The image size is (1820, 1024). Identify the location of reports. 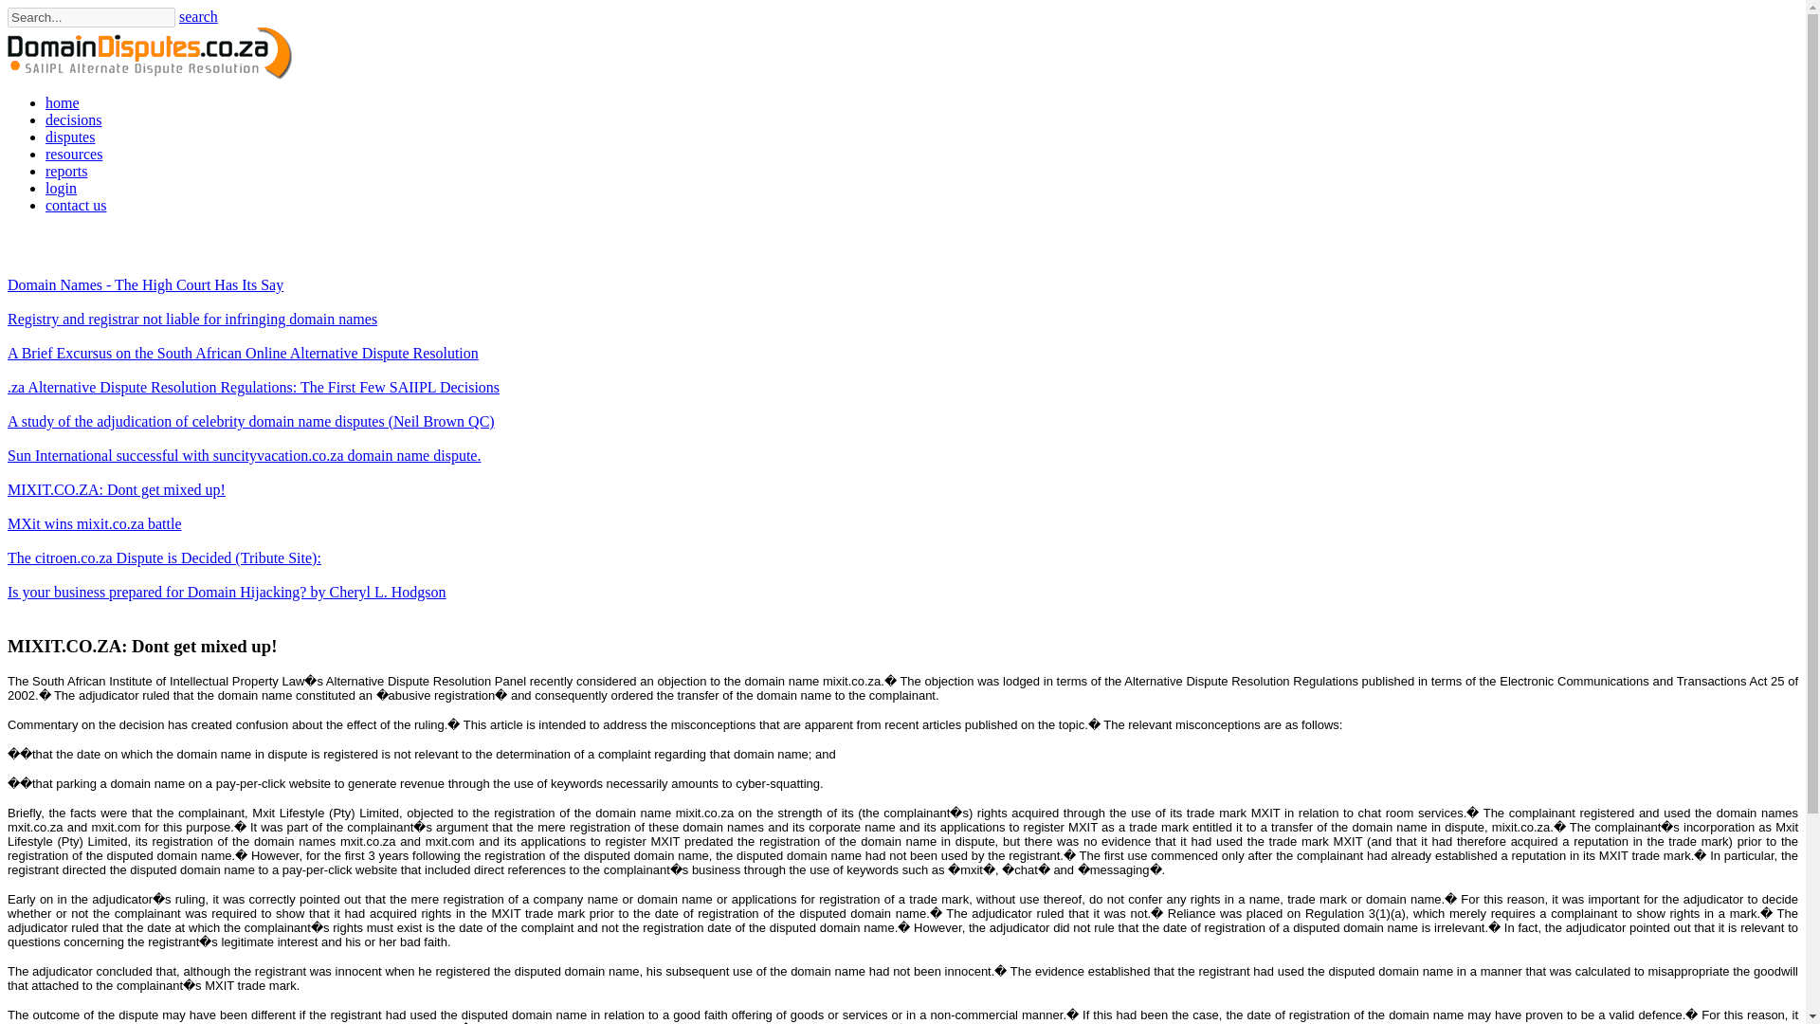
(66, 171).